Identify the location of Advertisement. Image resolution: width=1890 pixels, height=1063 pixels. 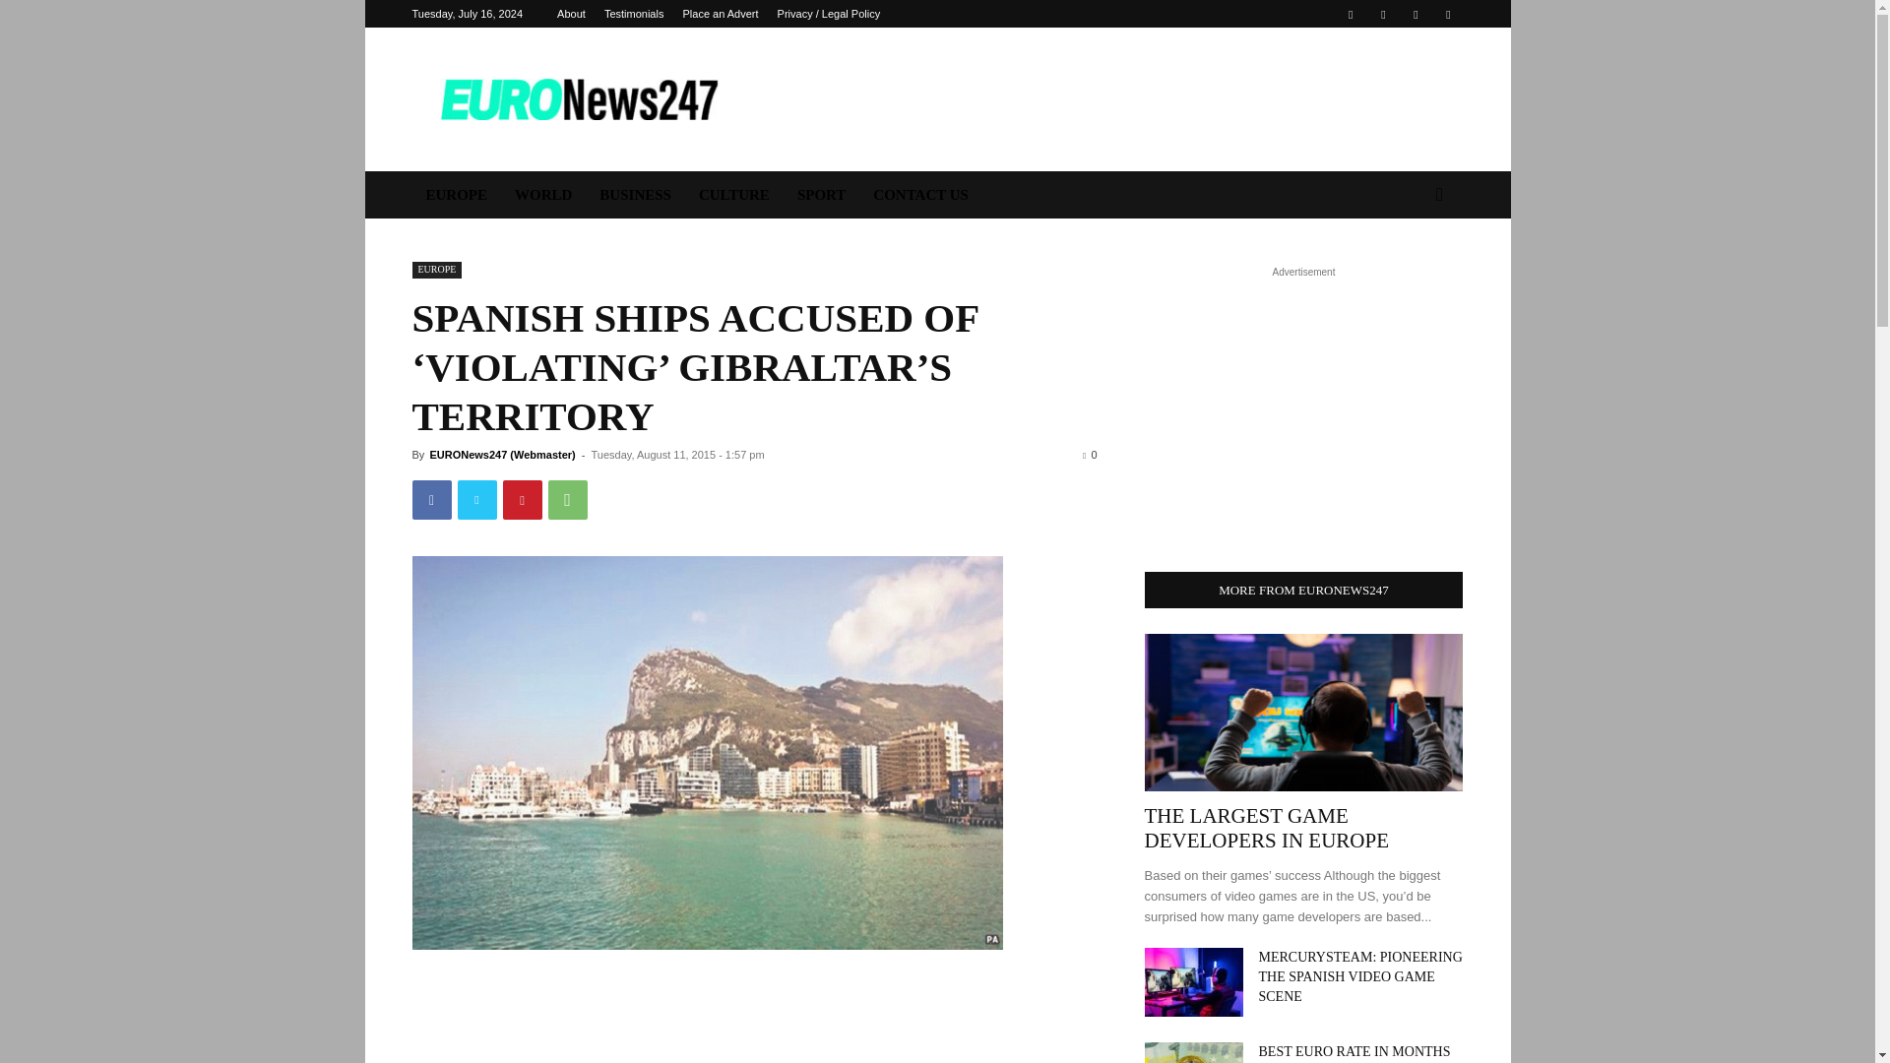
(1104, 98).